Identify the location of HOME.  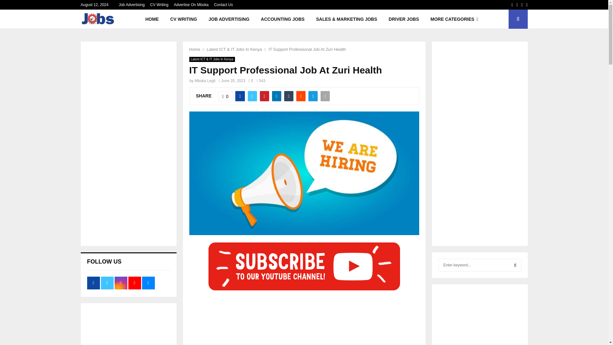
(152, 19).